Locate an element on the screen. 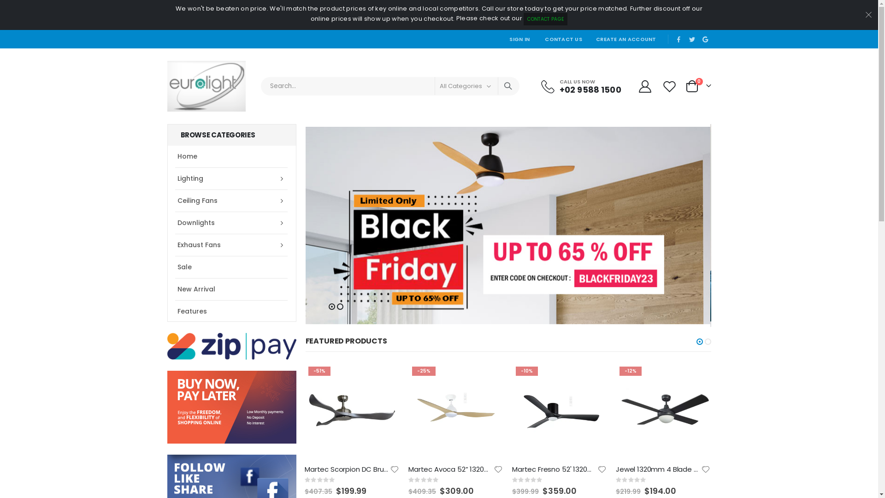 Image resolution: width=885 pixels, height=498 pixels. Google is located at coordinates (705, 39).